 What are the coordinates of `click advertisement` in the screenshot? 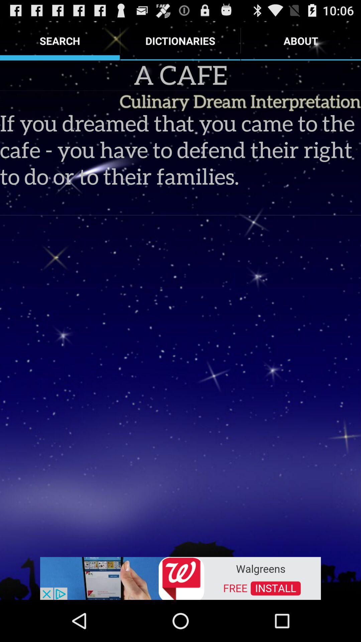 It's located at (180, 578).